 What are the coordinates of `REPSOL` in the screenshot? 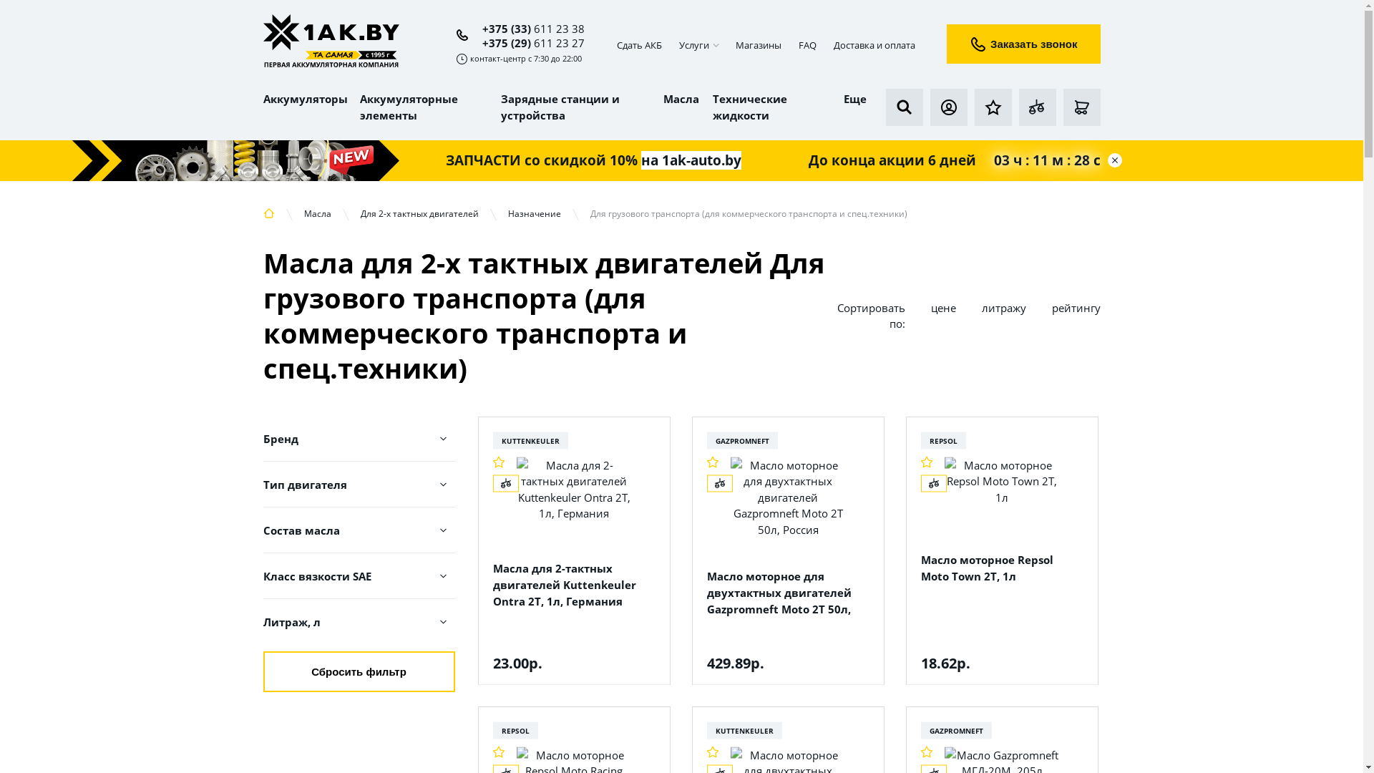 It's located at (943, 440).